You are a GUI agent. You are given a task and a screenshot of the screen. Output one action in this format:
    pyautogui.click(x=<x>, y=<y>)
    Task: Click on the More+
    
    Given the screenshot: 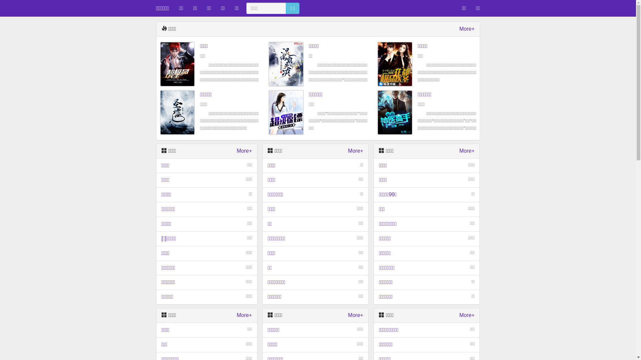 What is the action you would take?
    pyautogui.click(x=467, y=151)
    